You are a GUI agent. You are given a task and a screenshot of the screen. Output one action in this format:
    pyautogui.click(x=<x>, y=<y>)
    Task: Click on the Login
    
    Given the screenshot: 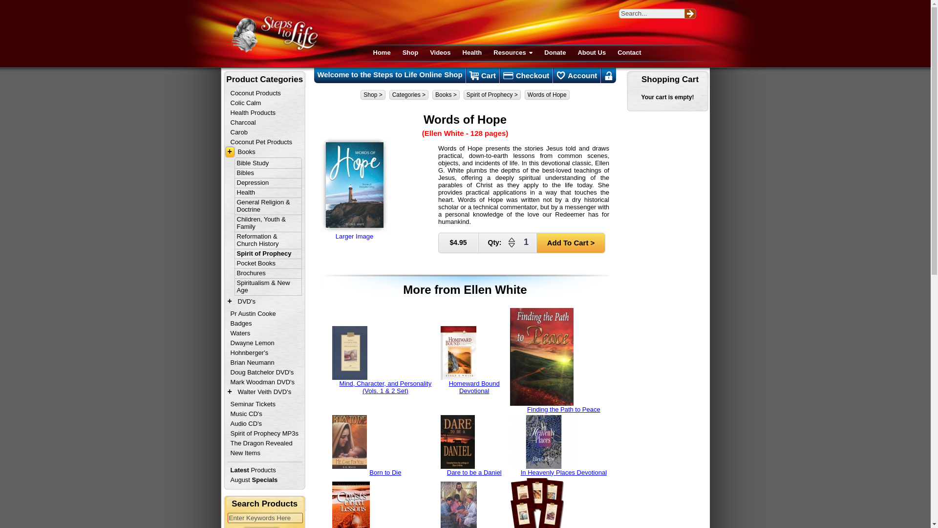 What is the action you would take?
    pyautogui.click(x=609, y=75)
    